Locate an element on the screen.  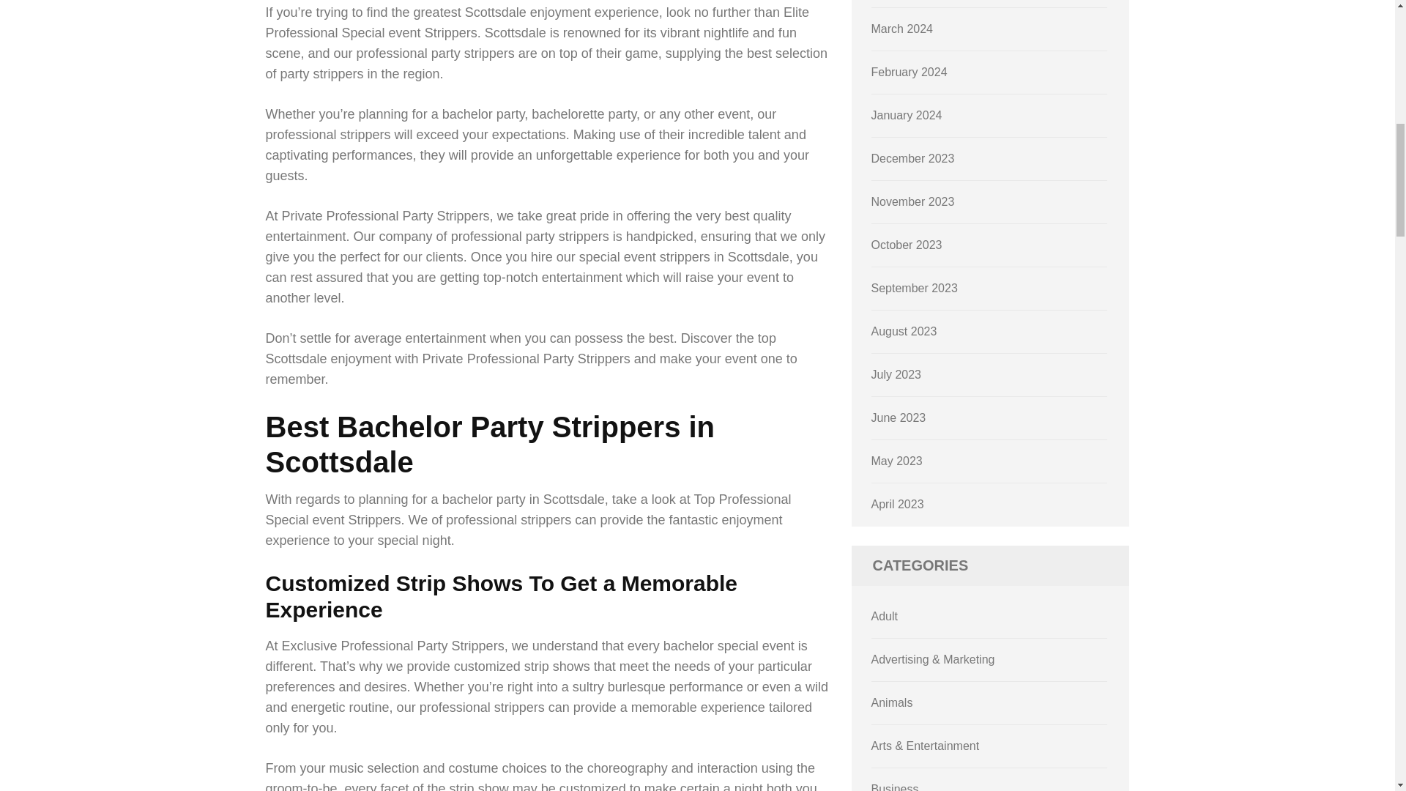
March 2024 is located at coordinates (902, 29).